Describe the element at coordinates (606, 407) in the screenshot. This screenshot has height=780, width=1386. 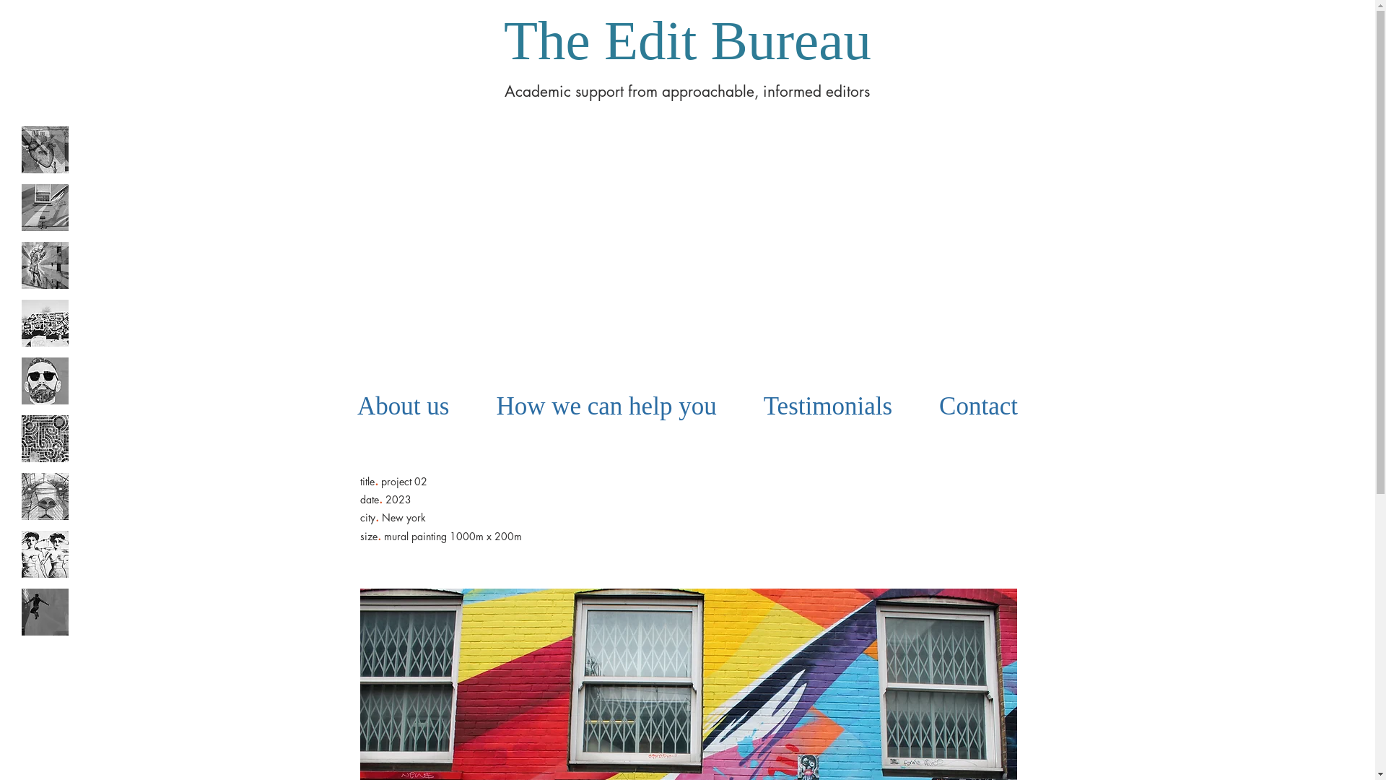
I see `How we can help you` at that location.